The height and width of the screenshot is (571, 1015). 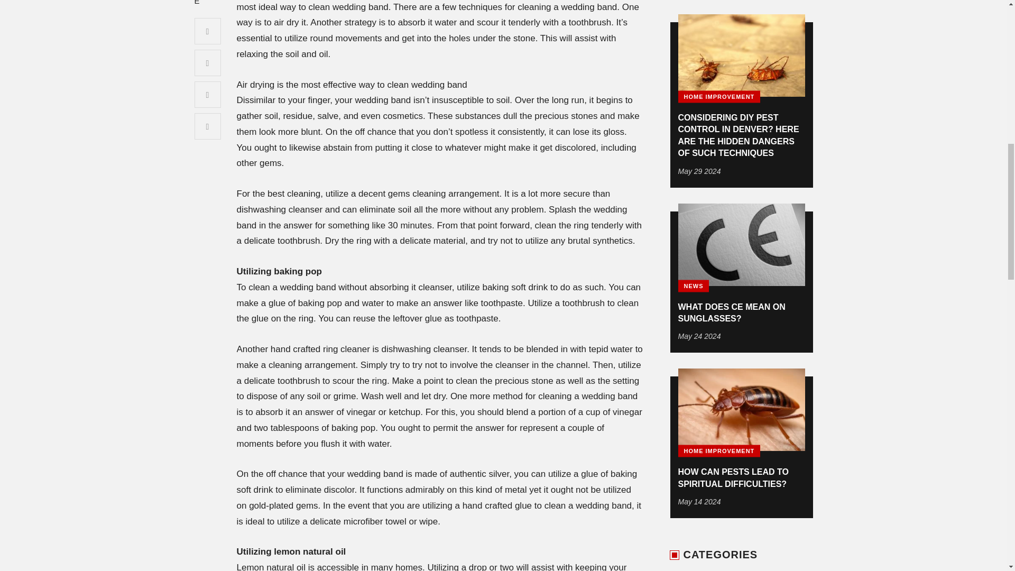 I want to click on Share on Twitter, so click(x=208, y=62).